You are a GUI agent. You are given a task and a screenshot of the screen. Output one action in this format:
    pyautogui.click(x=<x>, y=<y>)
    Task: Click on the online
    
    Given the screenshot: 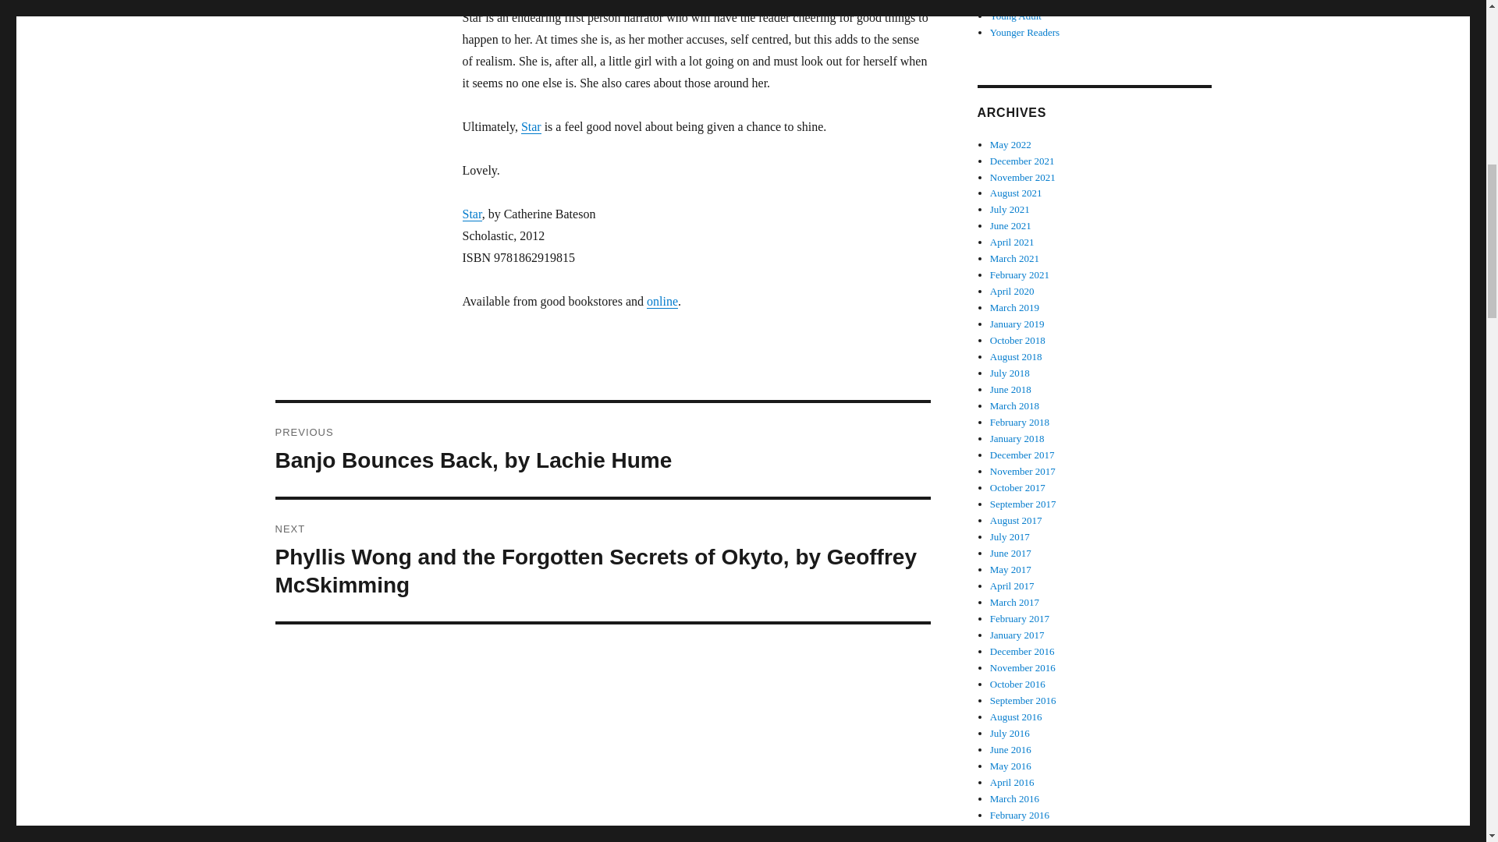 What is the action you would take?
    pyautogui.click(x=662, y=301)
    